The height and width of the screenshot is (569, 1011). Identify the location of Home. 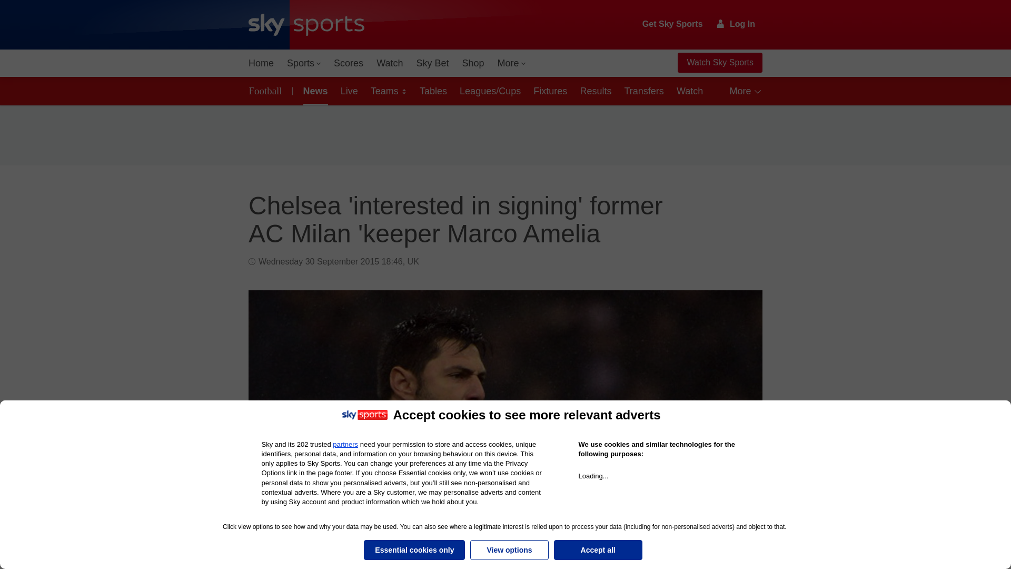
(261, 63).